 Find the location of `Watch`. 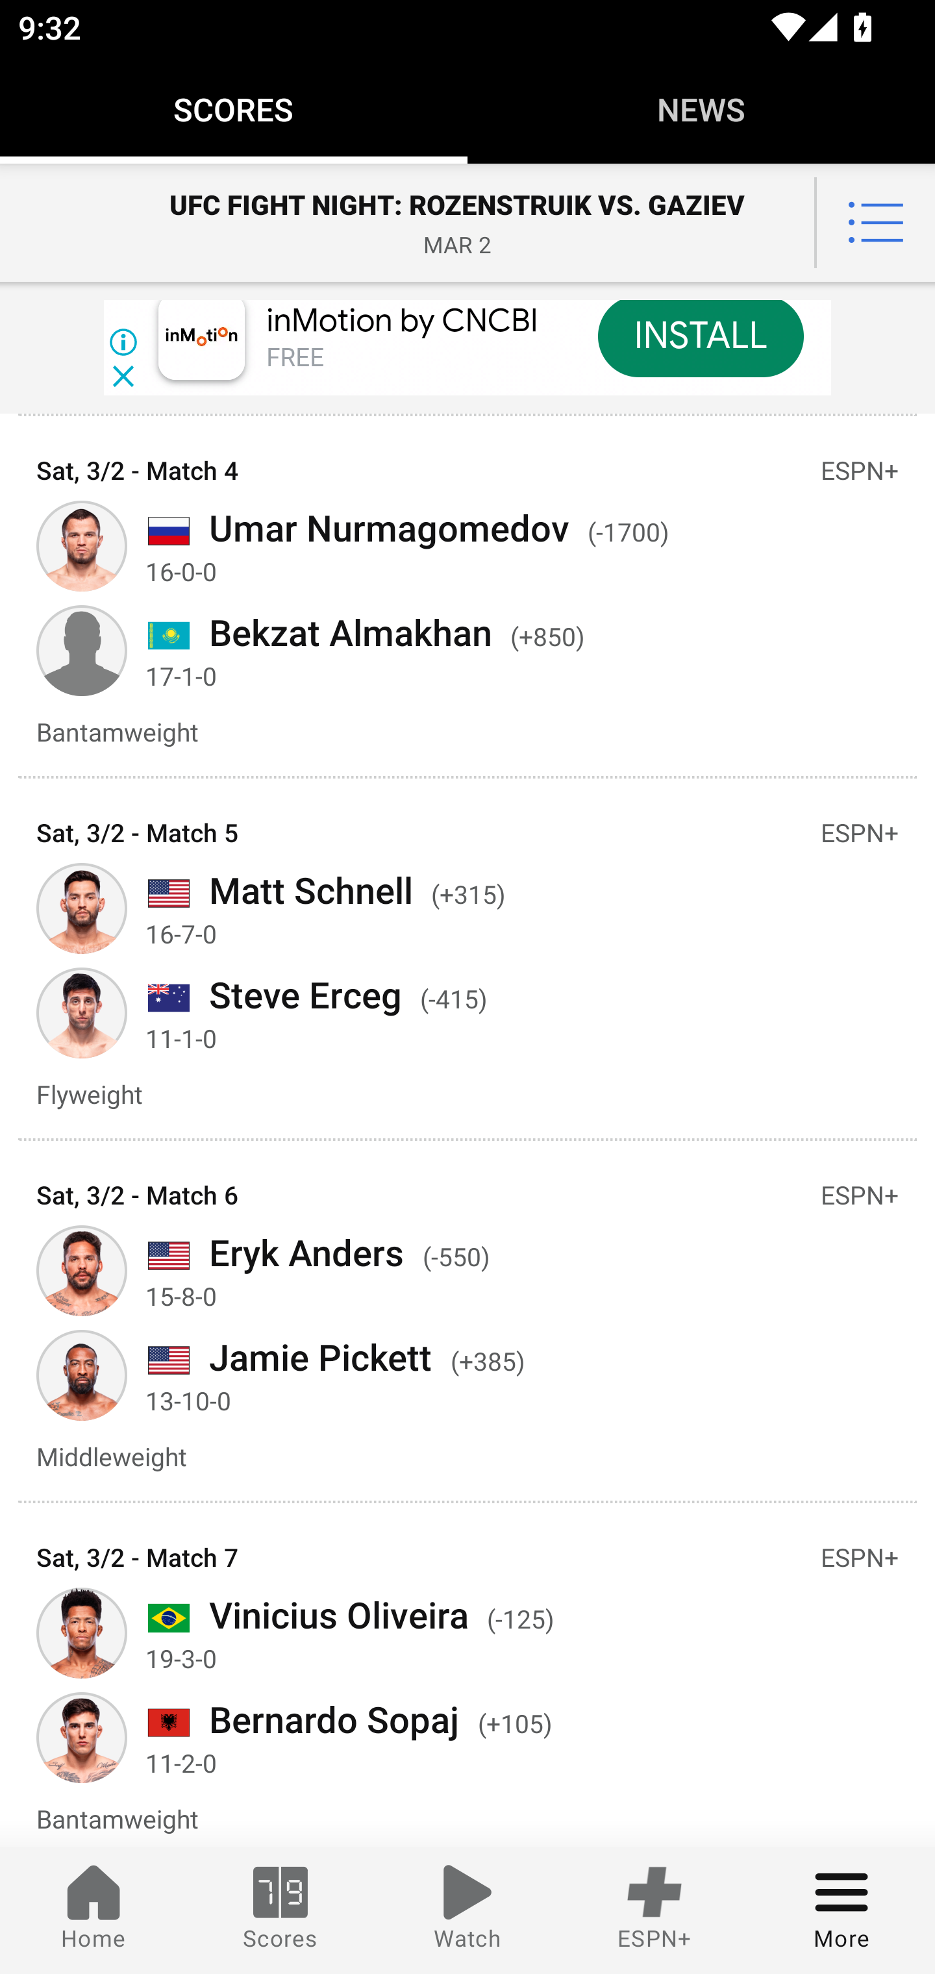

Watch is located at coordinates (467, 1910).